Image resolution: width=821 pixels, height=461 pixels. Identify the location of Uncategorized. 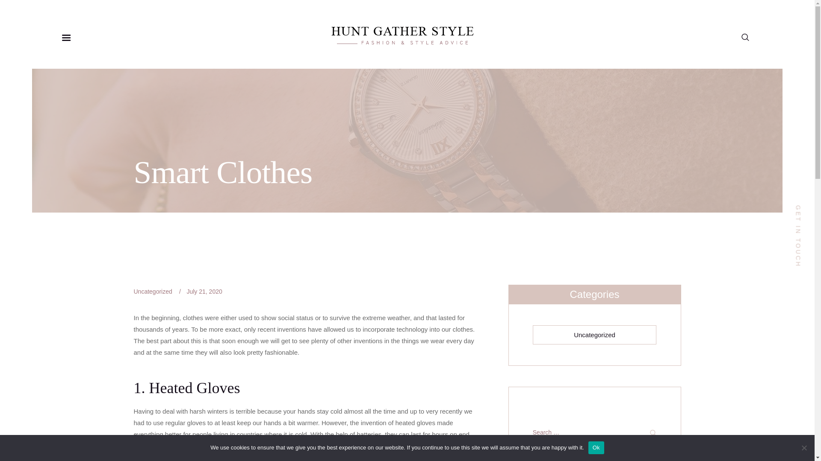
(152, 292).